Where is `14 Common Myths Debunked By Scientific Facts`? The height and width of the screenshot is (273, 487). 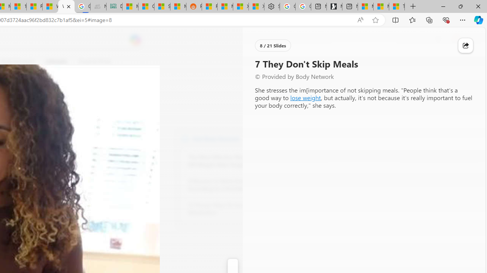 14 Common Myths Debunked By Scientific Facts is located at coordinates (18, 7).